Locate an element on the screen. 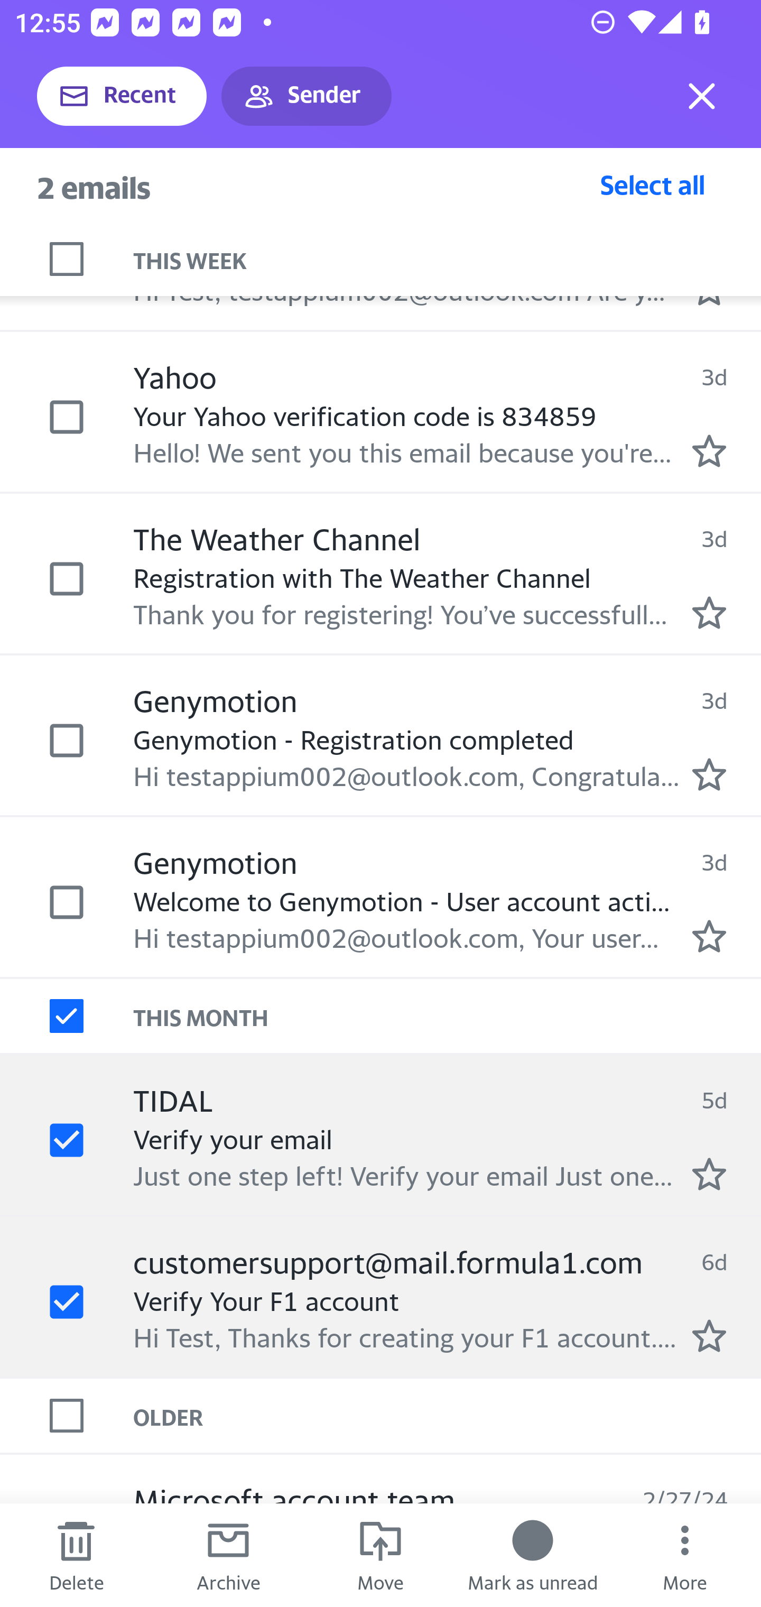 The width and height of the screenshot is (761, 1607). Mark as unread is located at coordinates (533, 1555).